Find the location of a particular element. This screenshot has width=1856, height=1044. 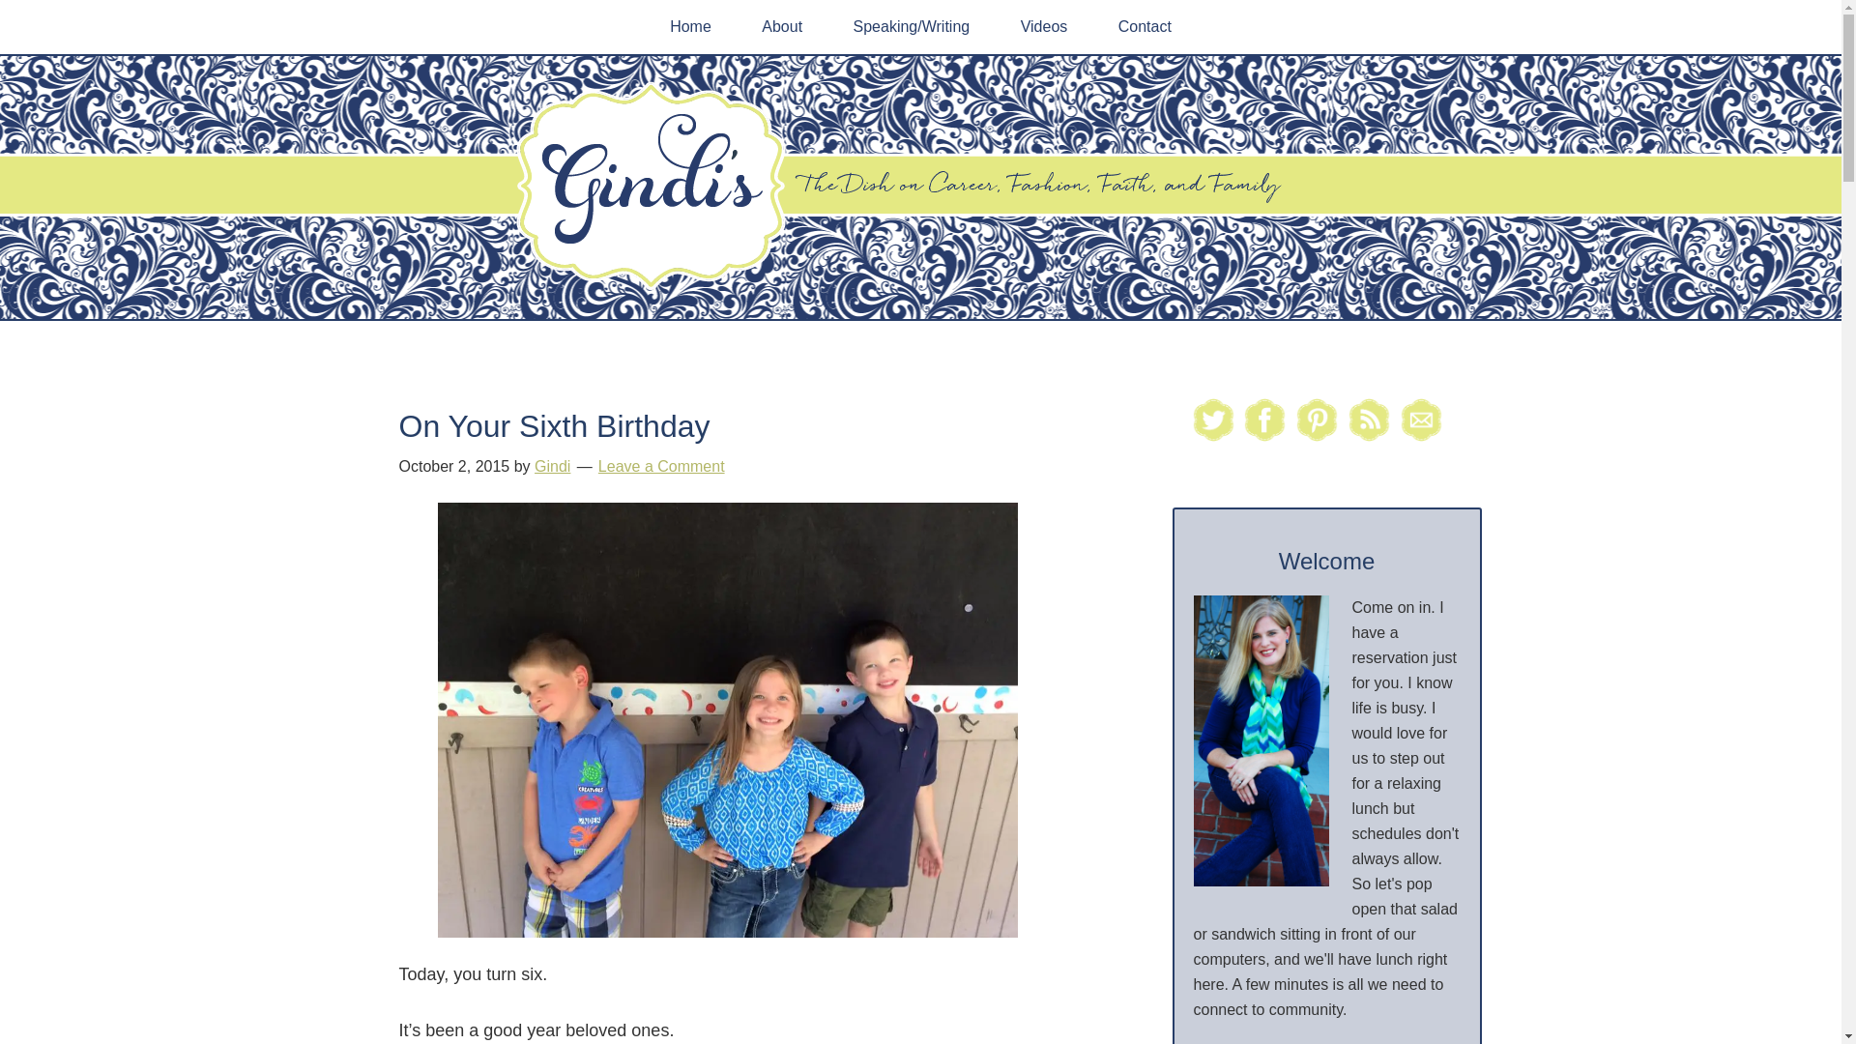

Home is located at coordinates (690, 27).